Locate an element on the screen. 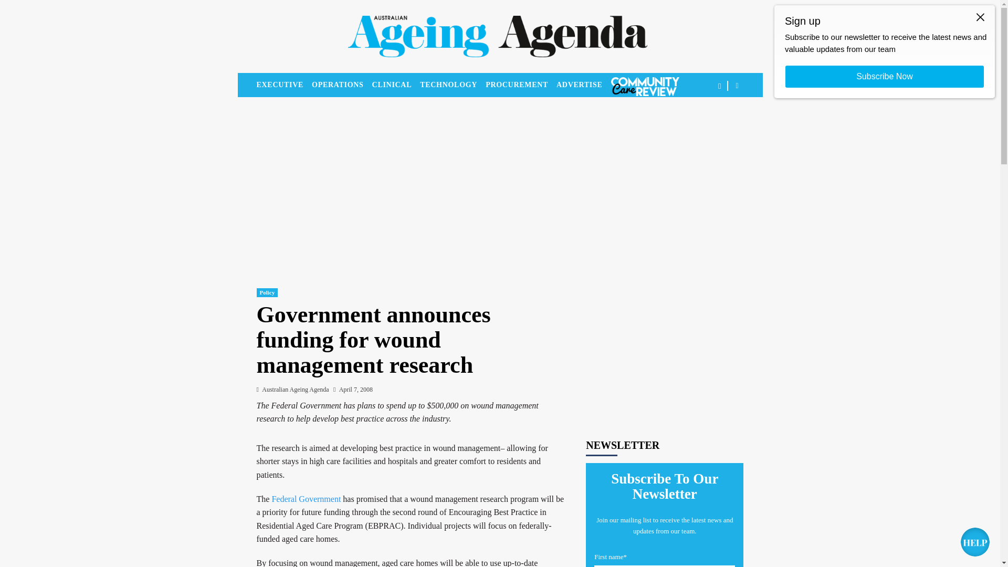  Federal Government is located at coordinates (306, 499).